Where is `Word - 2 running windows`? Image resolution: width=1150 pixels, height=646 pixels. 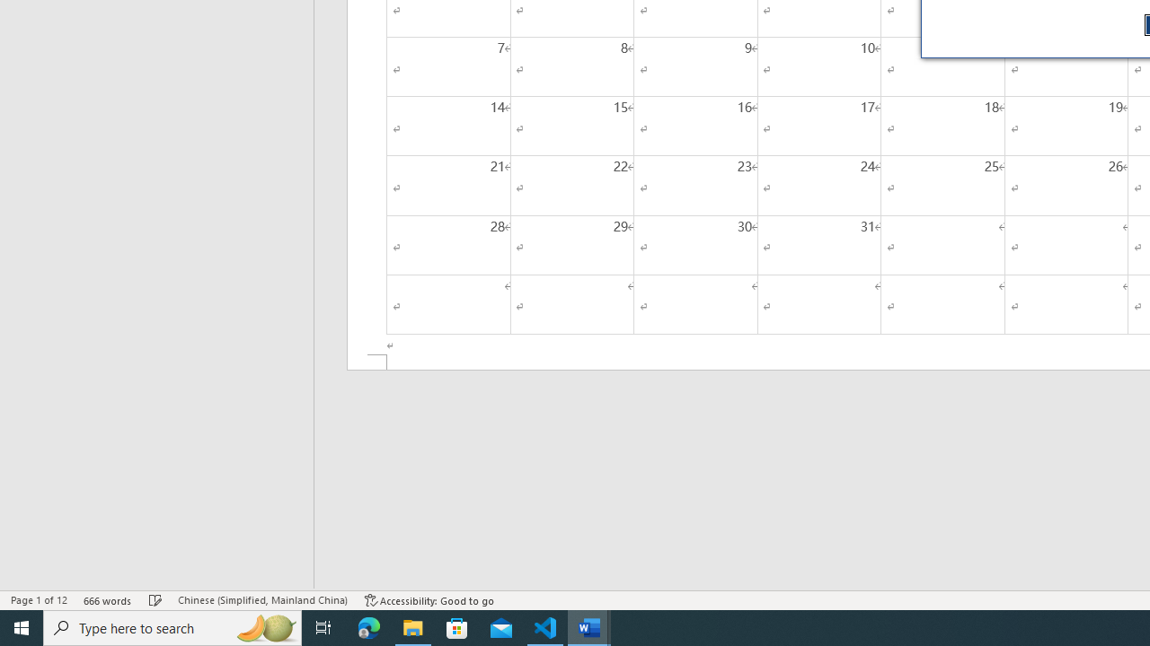
Word - 2 running windows is located at coordinates (589, 628).